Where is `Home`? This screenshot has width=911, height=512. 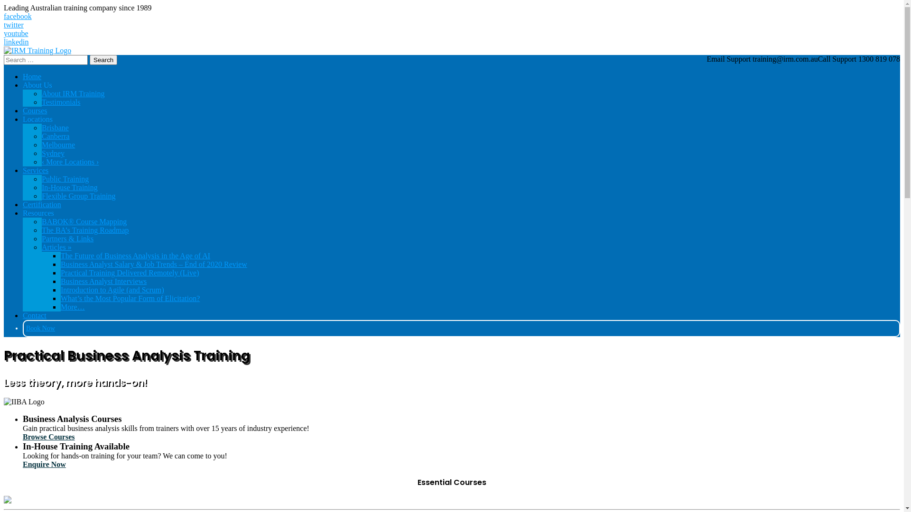 Home is located at coordinates (32, 77).